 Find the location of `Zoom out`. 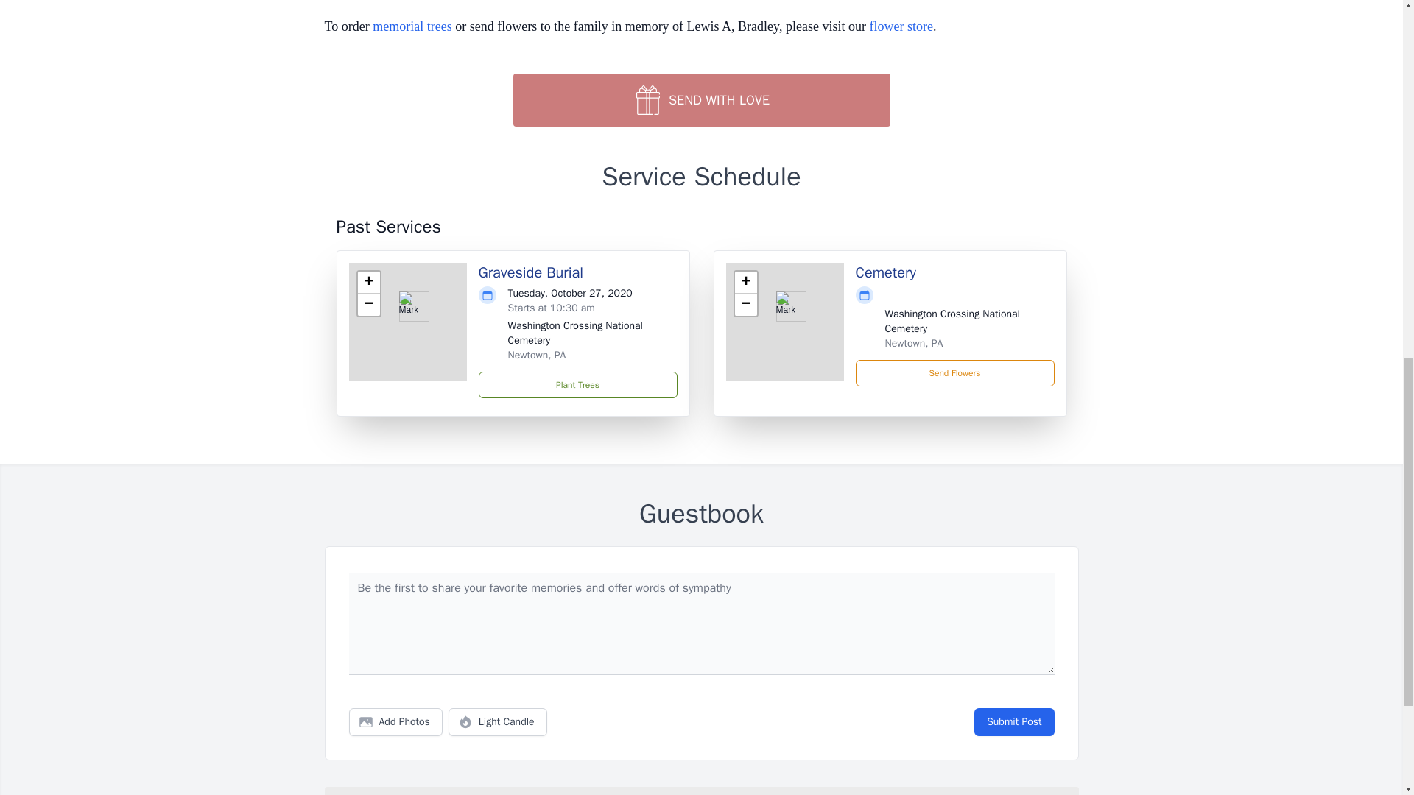

Zoom out is located at coordinates (745, 304).